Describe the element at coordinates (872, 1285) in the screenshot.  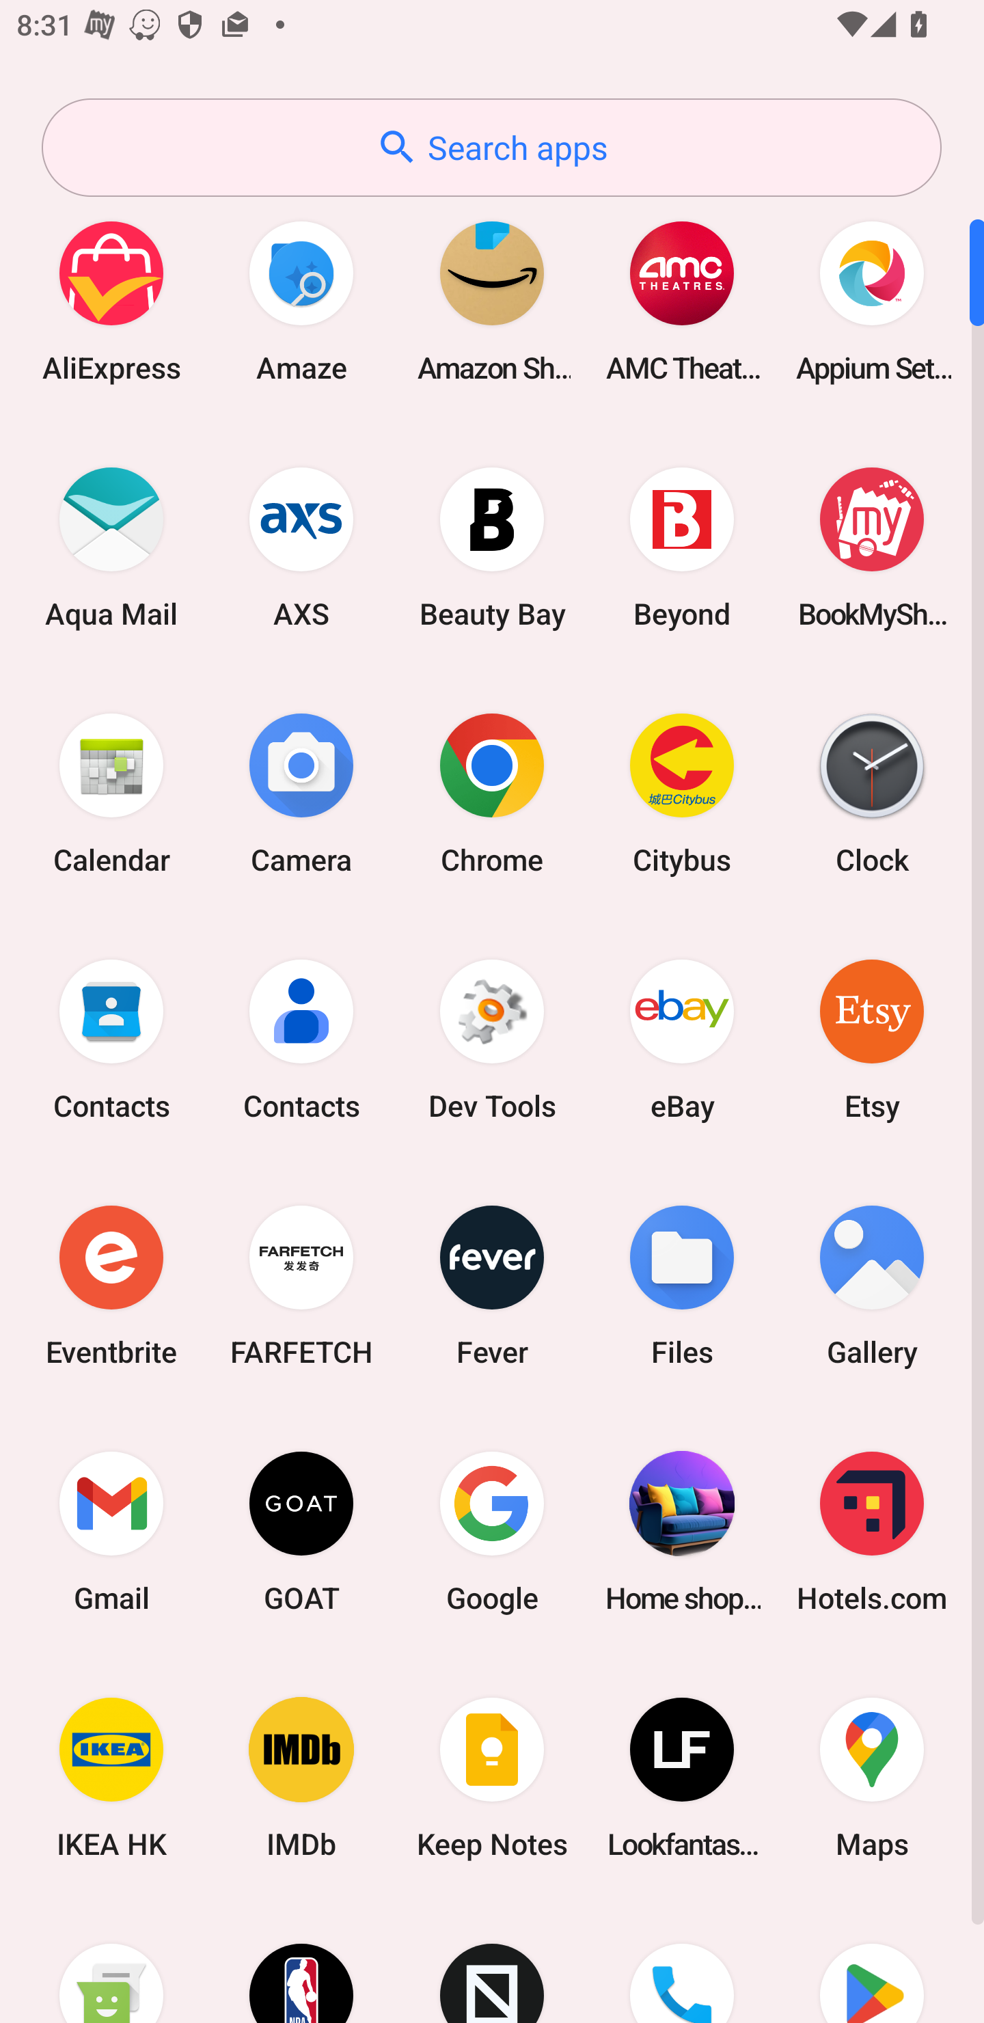
I see `Gallery` at that location.